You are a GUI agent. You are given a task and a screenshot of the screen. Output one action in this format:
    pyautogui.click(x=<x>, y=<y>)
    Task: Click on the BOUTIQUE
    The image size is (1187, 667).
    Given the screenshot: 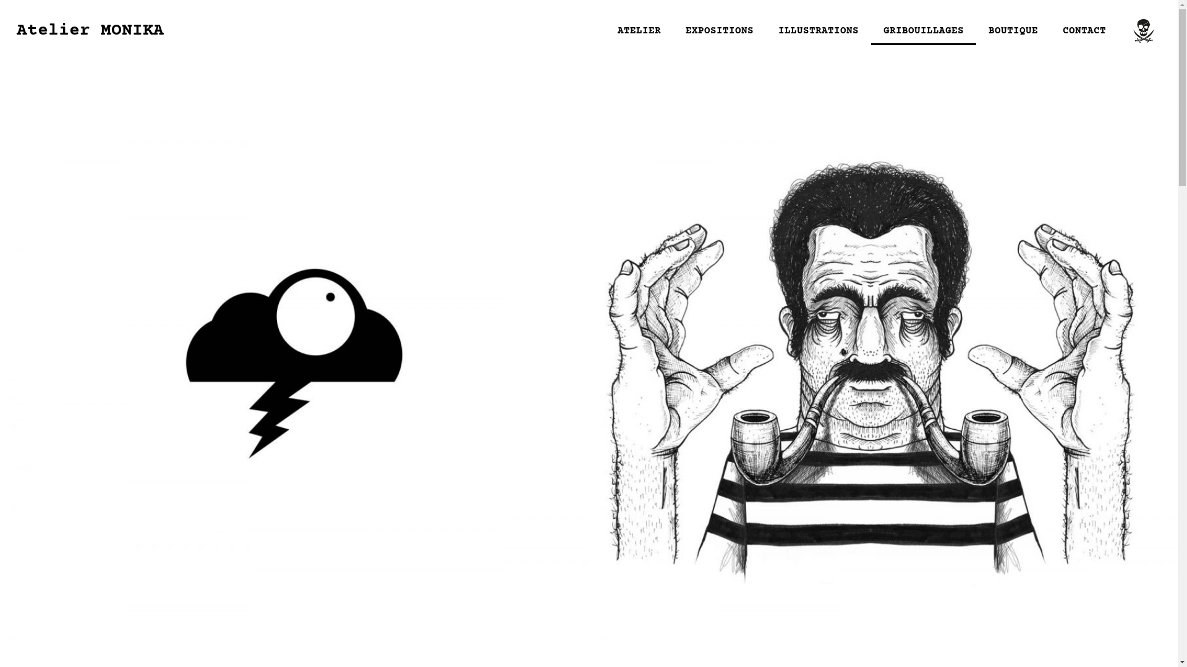 What is the action you would take?
    pyautogui.click(x=1013, y=31)
    